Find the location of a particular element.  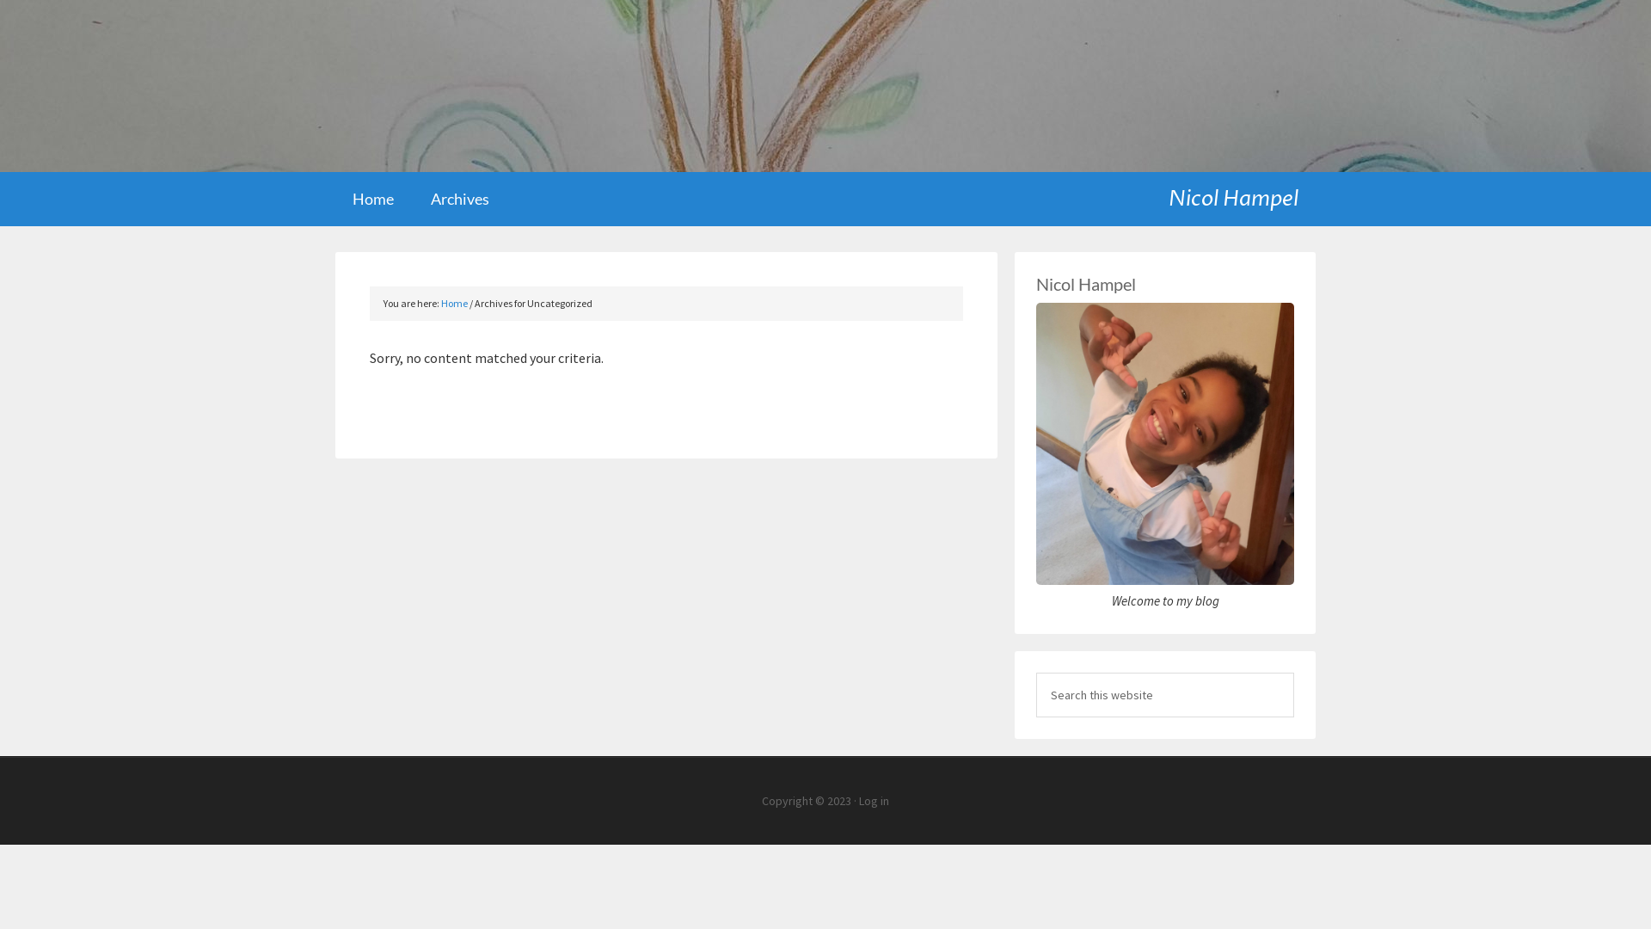

Nicol Hampel is located at coordinates (1242, 194).